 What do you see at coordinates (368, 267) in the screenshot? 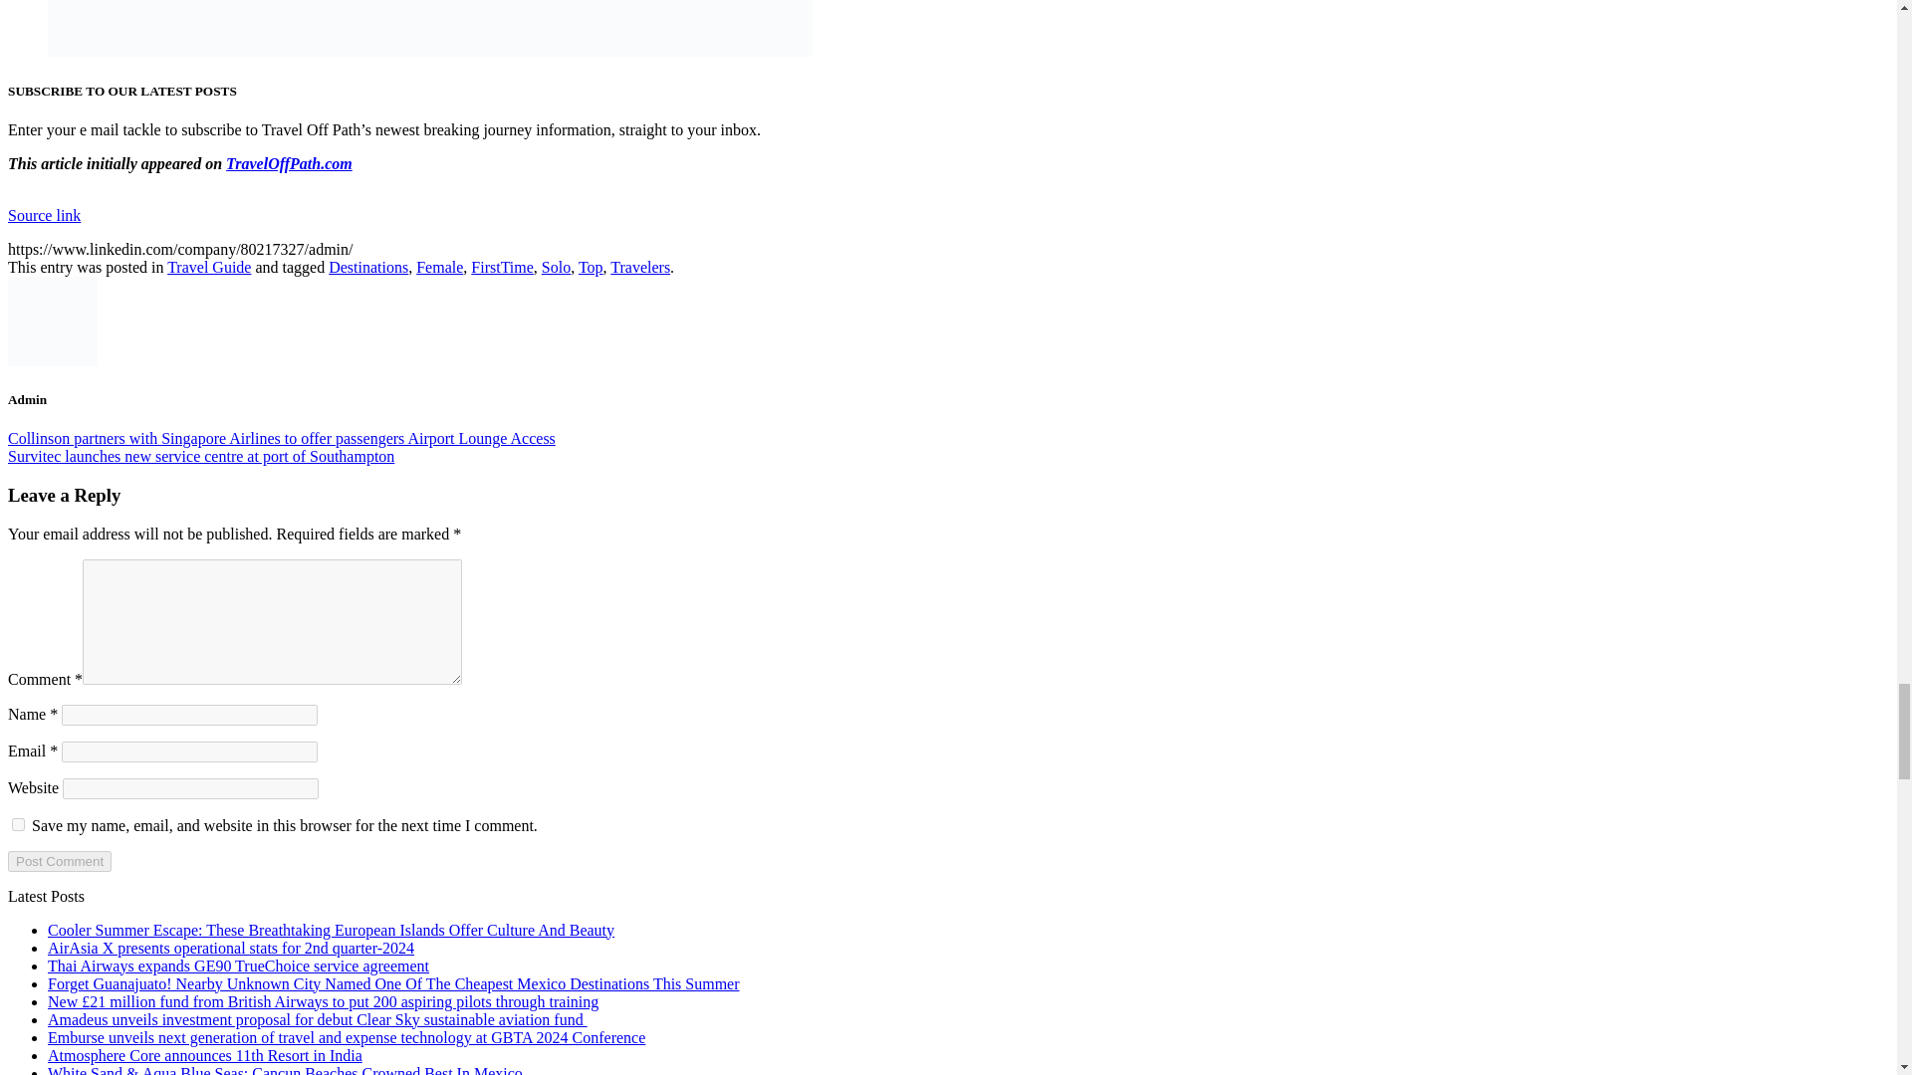
I see `Destinations` at bounding box center [368, 267].